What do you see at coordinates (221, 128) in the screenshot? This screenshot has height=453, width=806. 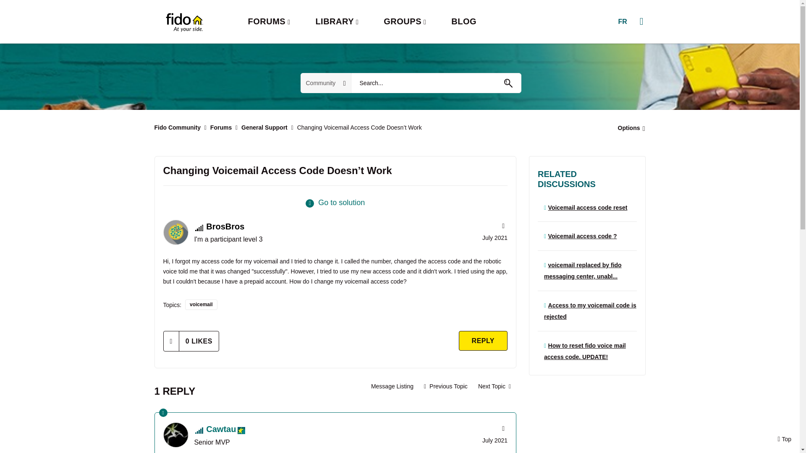 I see `Forums` at bounding box center [221, 128].